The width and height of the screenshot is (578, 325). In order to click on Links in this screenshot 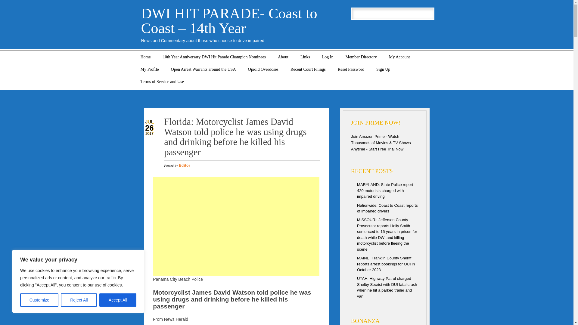, I will do `click(305, 57)`.